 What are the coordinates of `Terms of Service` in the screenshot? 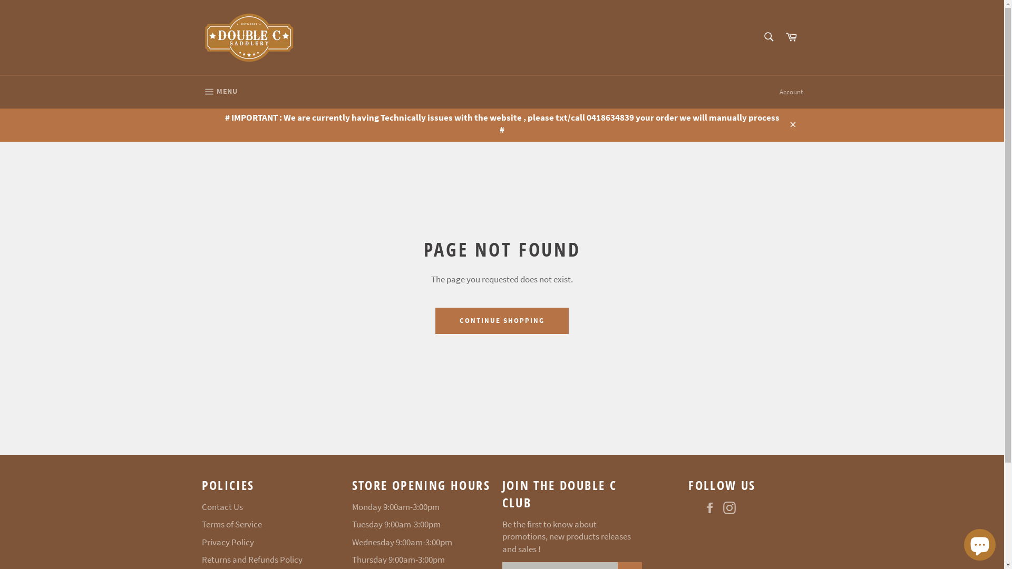 It's located at (231, 524).